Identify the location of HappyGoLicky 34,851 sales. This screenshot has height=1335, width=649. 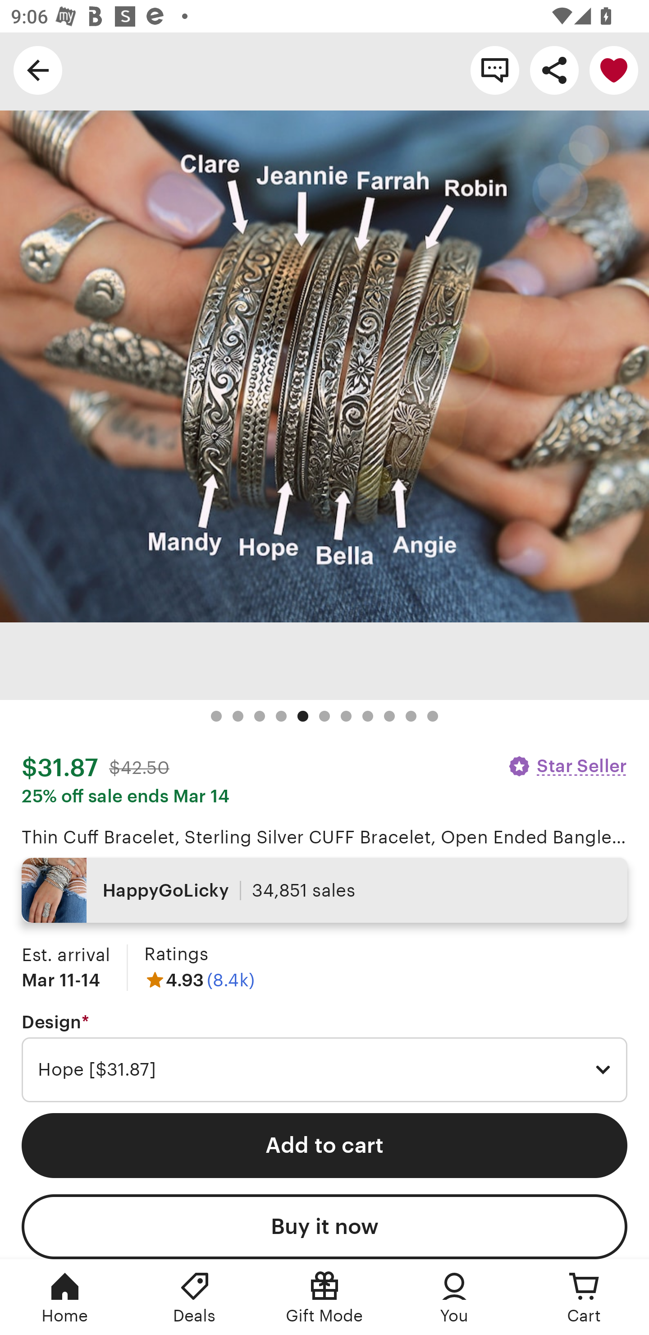
(324, 890).